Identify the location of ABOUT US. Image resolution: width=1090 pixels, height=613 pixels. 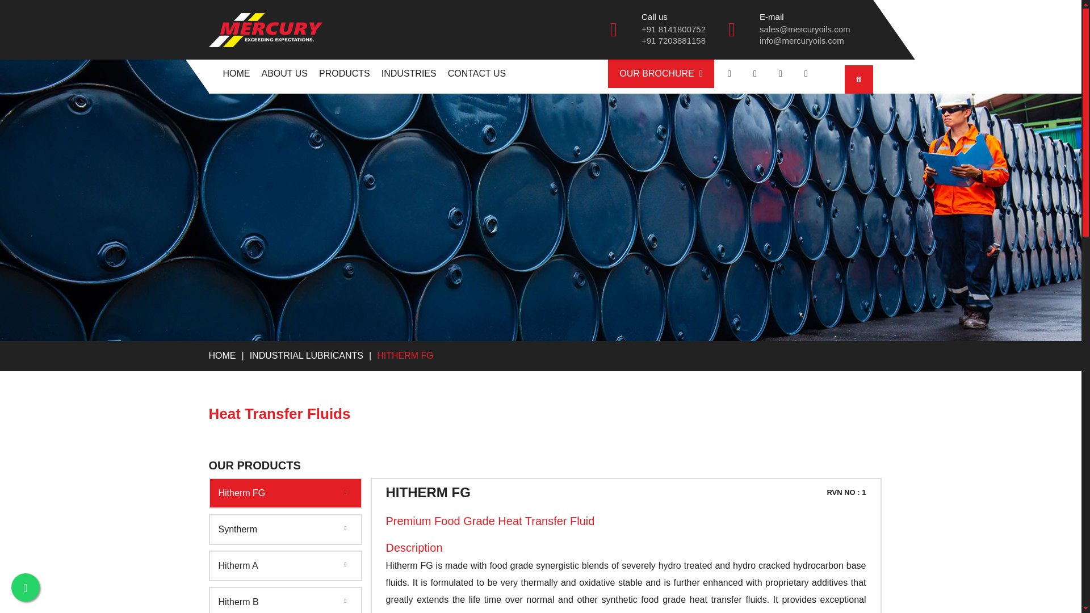
(284, 74).